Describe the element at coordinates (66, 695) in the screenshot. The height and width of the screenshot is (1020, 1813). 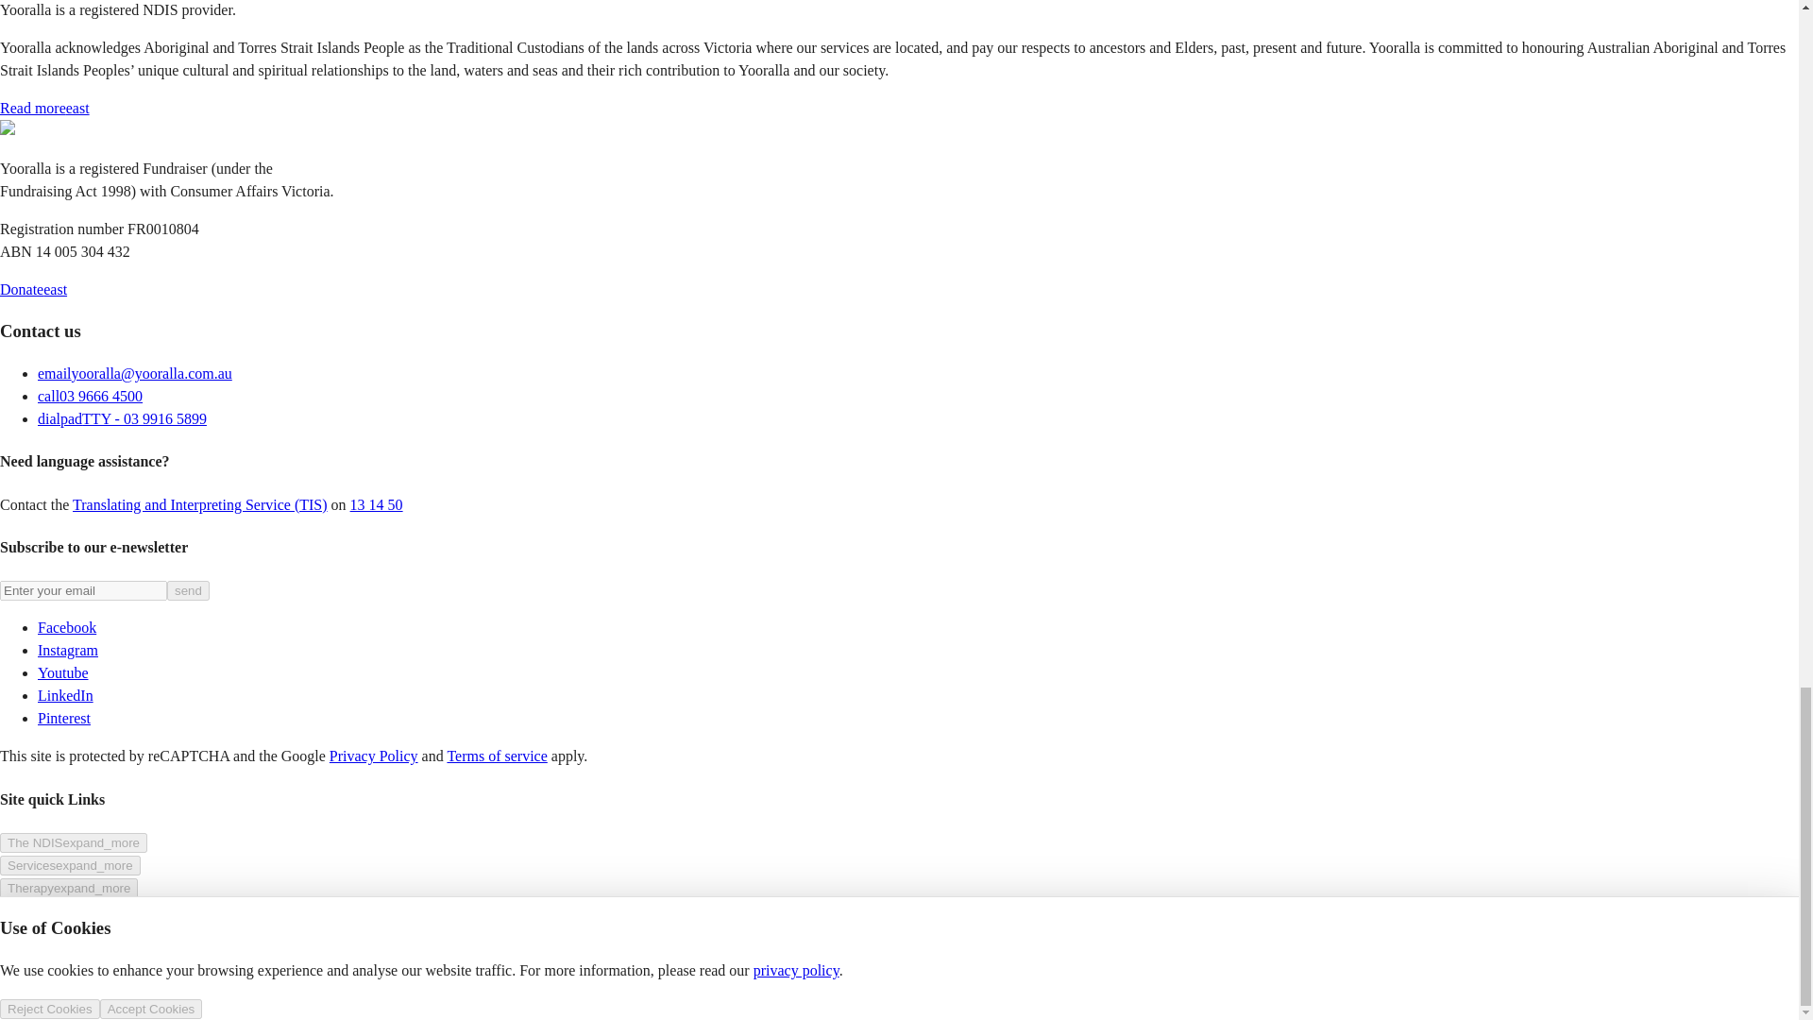
I see `LinkedIn` at that location.